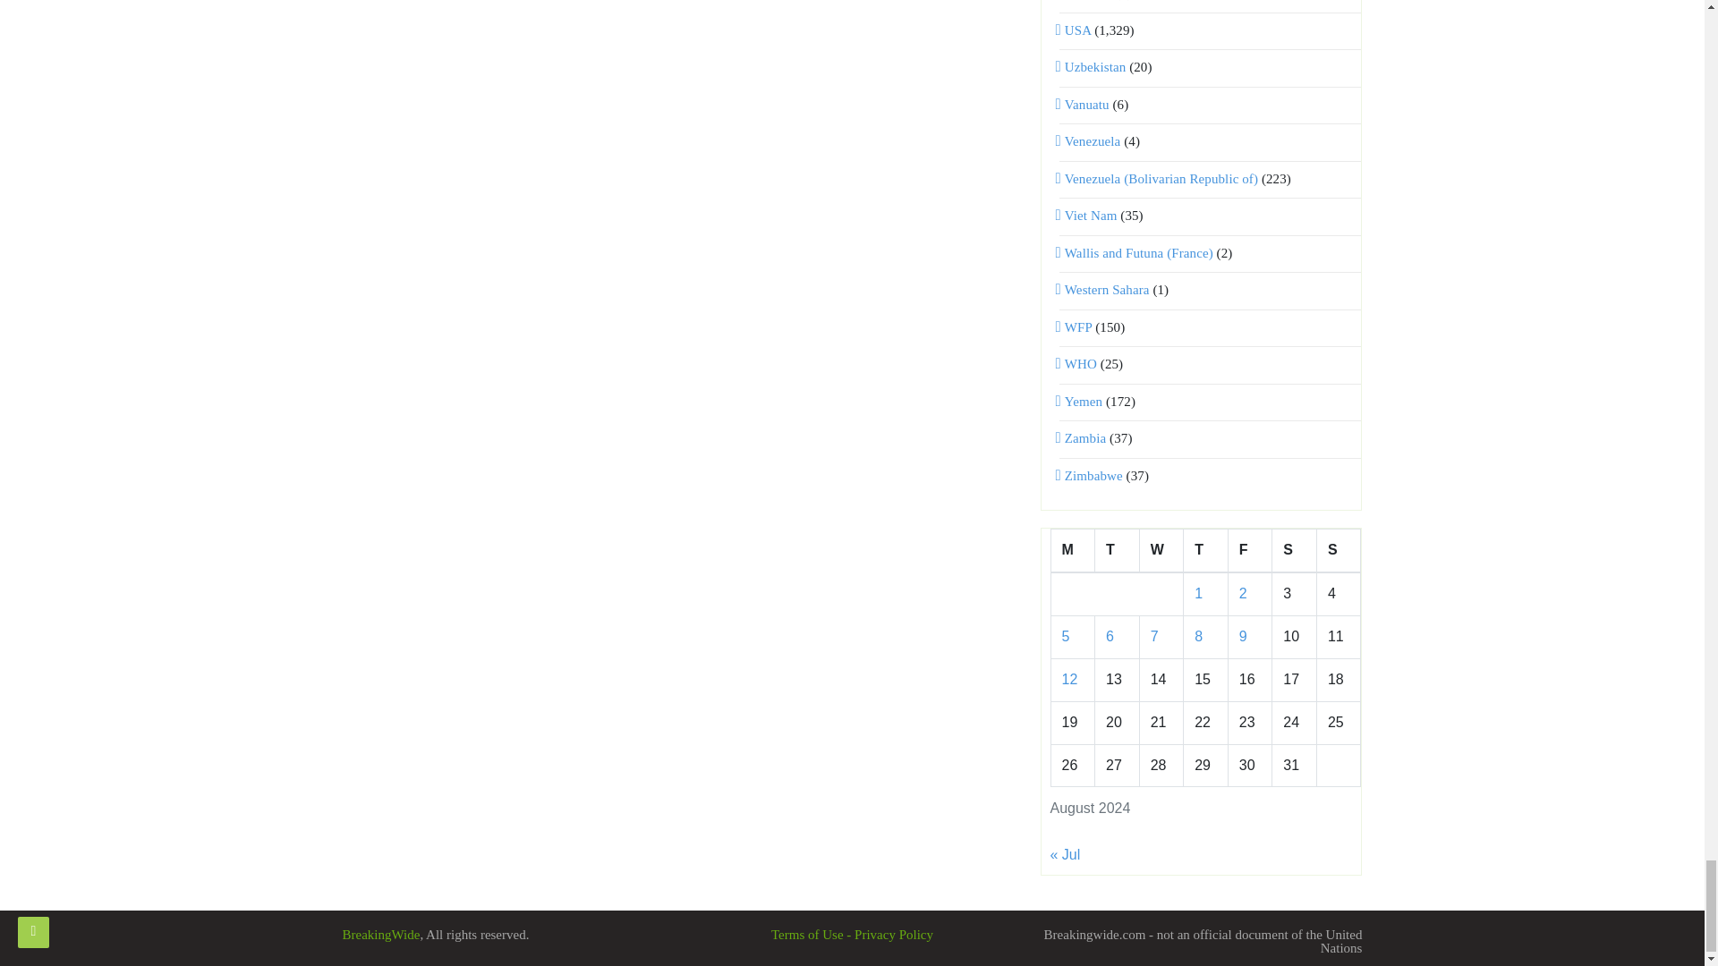  I want to click on Thursday, so click(1205, 551).